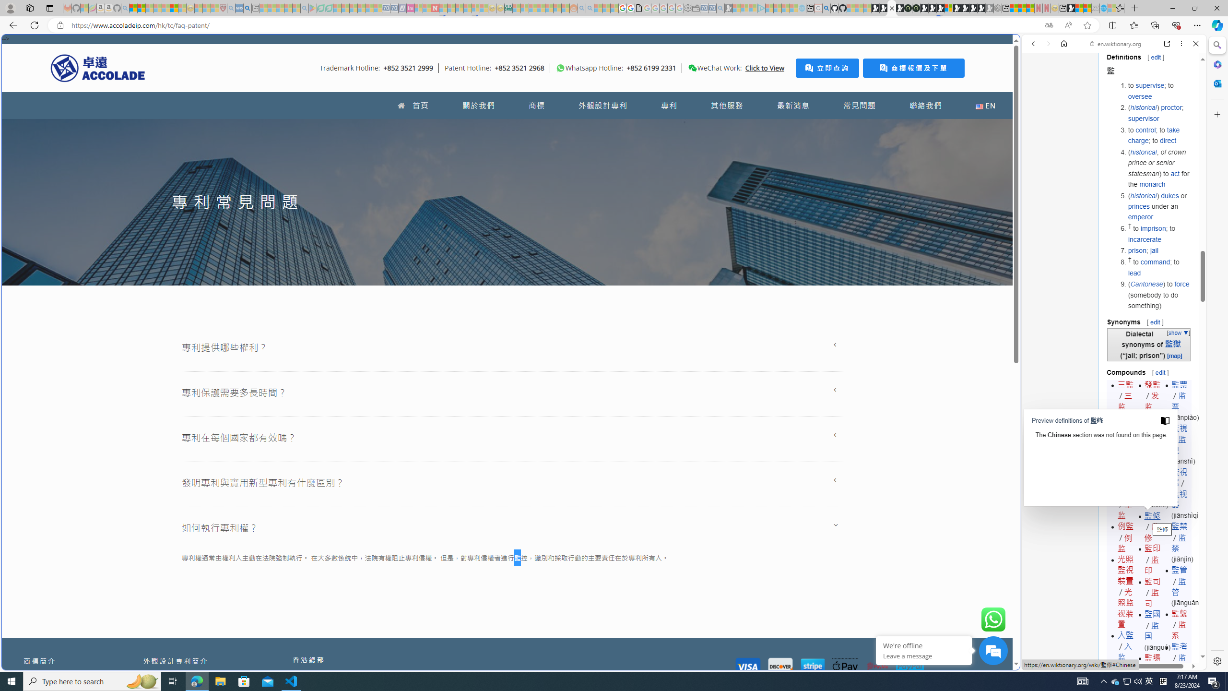 This screenshot has height=691, width=1228. Describe the element at coordinates (541, 8) in the screenshot. I see `Expert Portfolios - Sleeping` at that location.